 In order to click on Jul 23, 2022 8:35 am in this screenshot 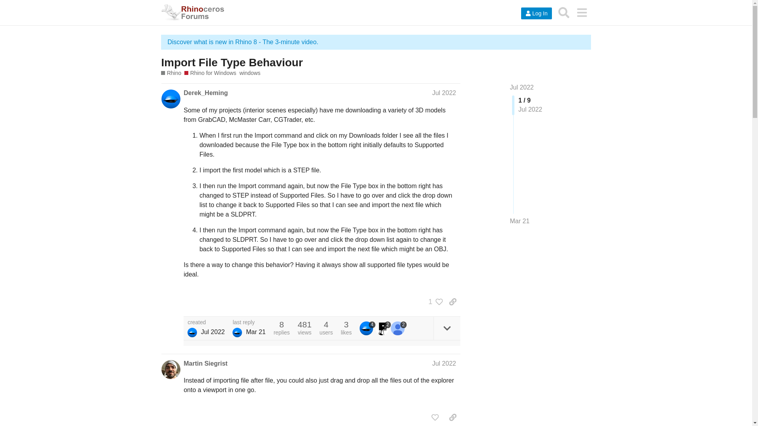, I will do `click(213, 331)`.